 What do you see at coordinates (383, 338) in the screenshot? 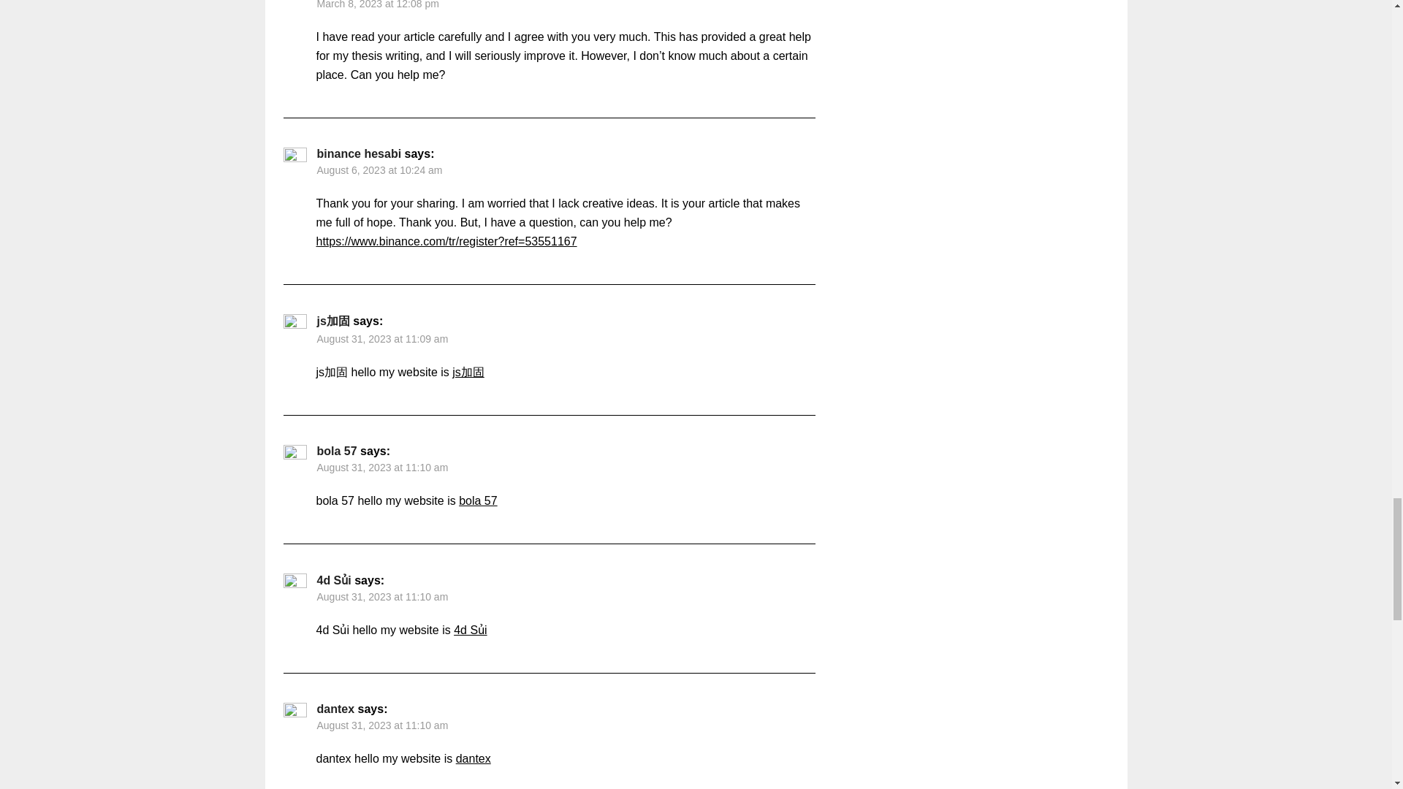
I see `August 31, 2023 at 11:09 am` at bounding box center [383, 338].